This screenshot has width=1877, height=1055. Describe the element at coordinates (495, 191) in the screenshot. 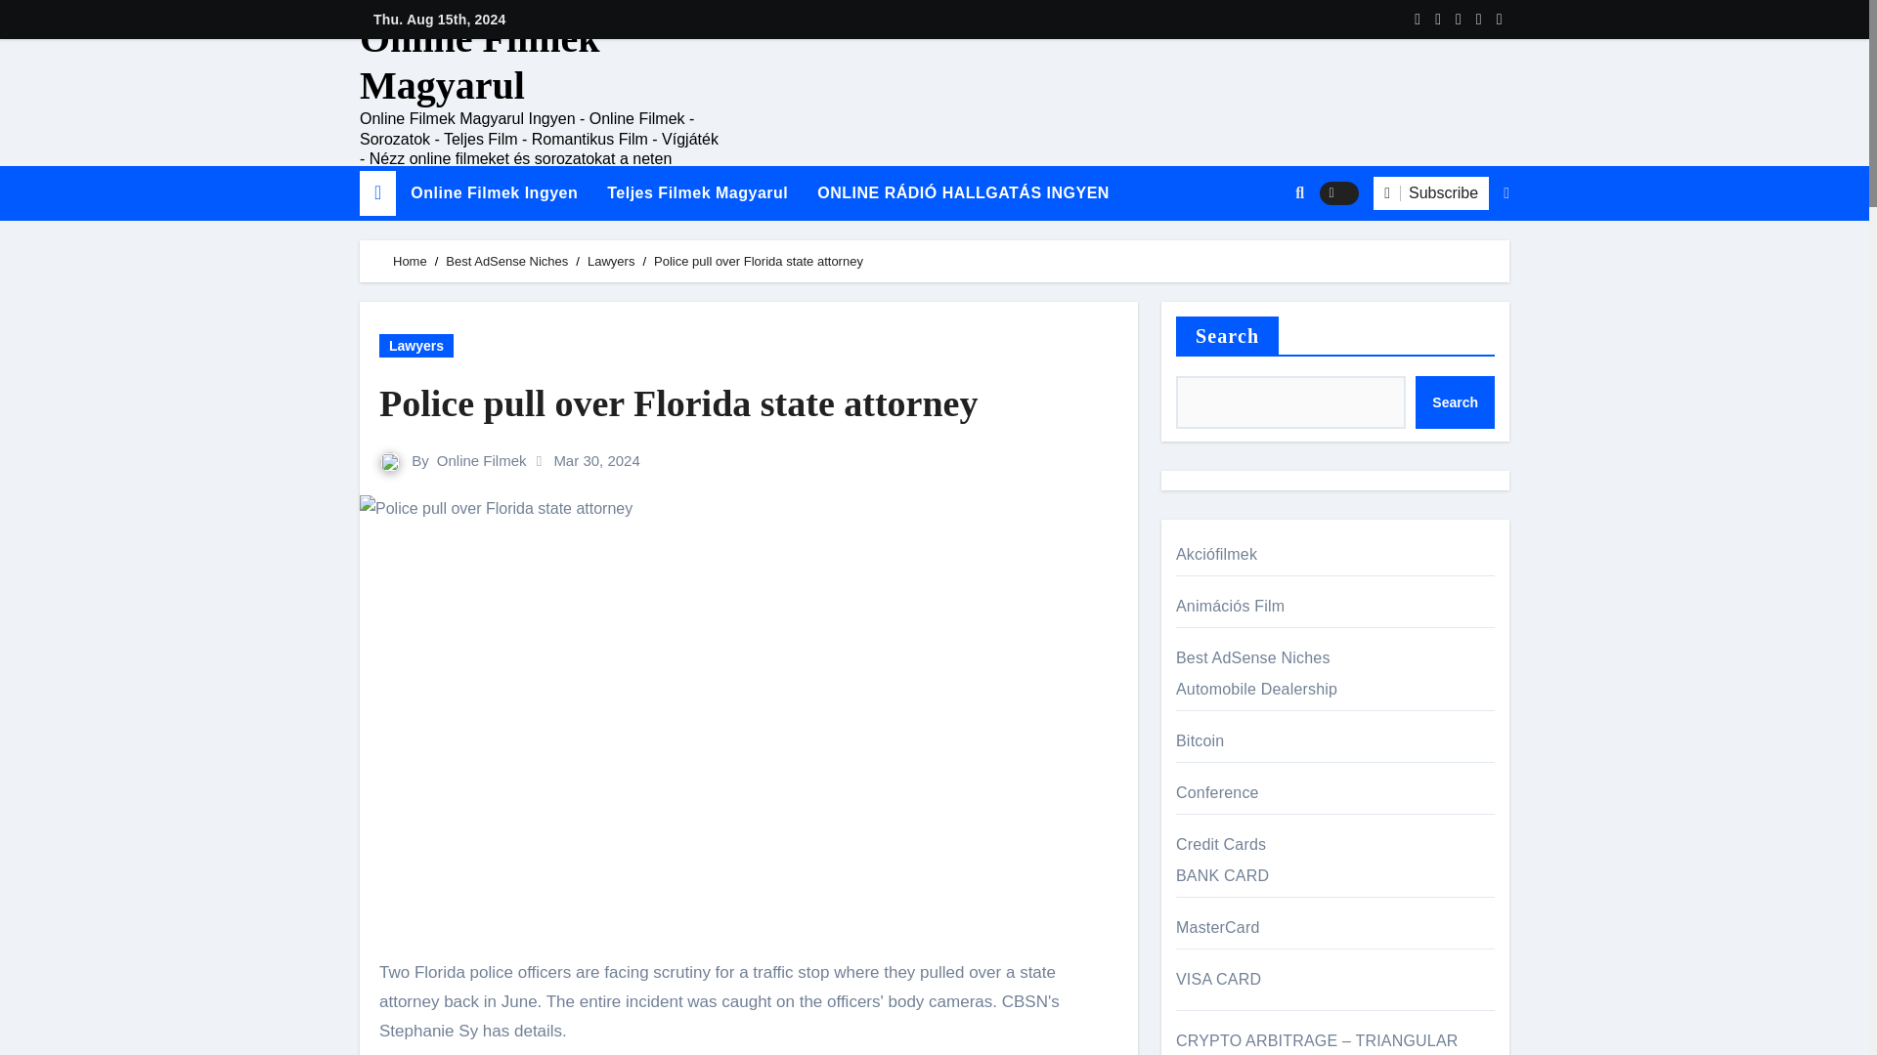

I see `Online Filmek Ingyen` at that location.